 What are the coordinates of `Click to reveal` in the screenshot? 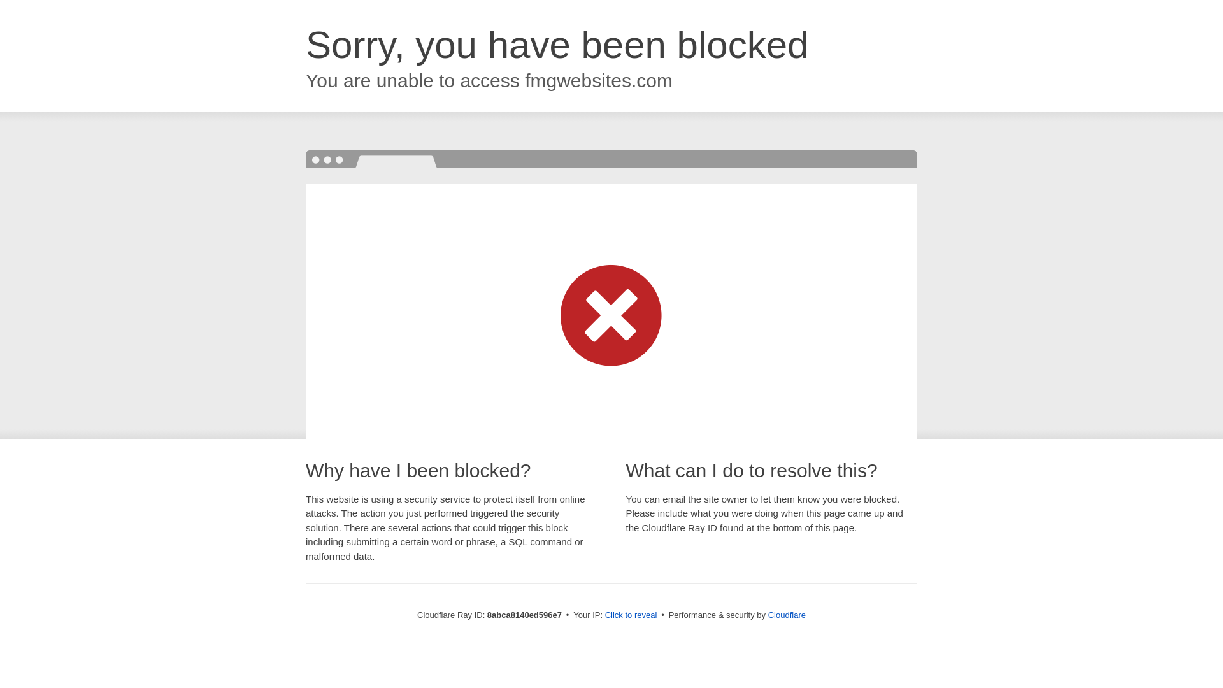 It's located at (631, 615).